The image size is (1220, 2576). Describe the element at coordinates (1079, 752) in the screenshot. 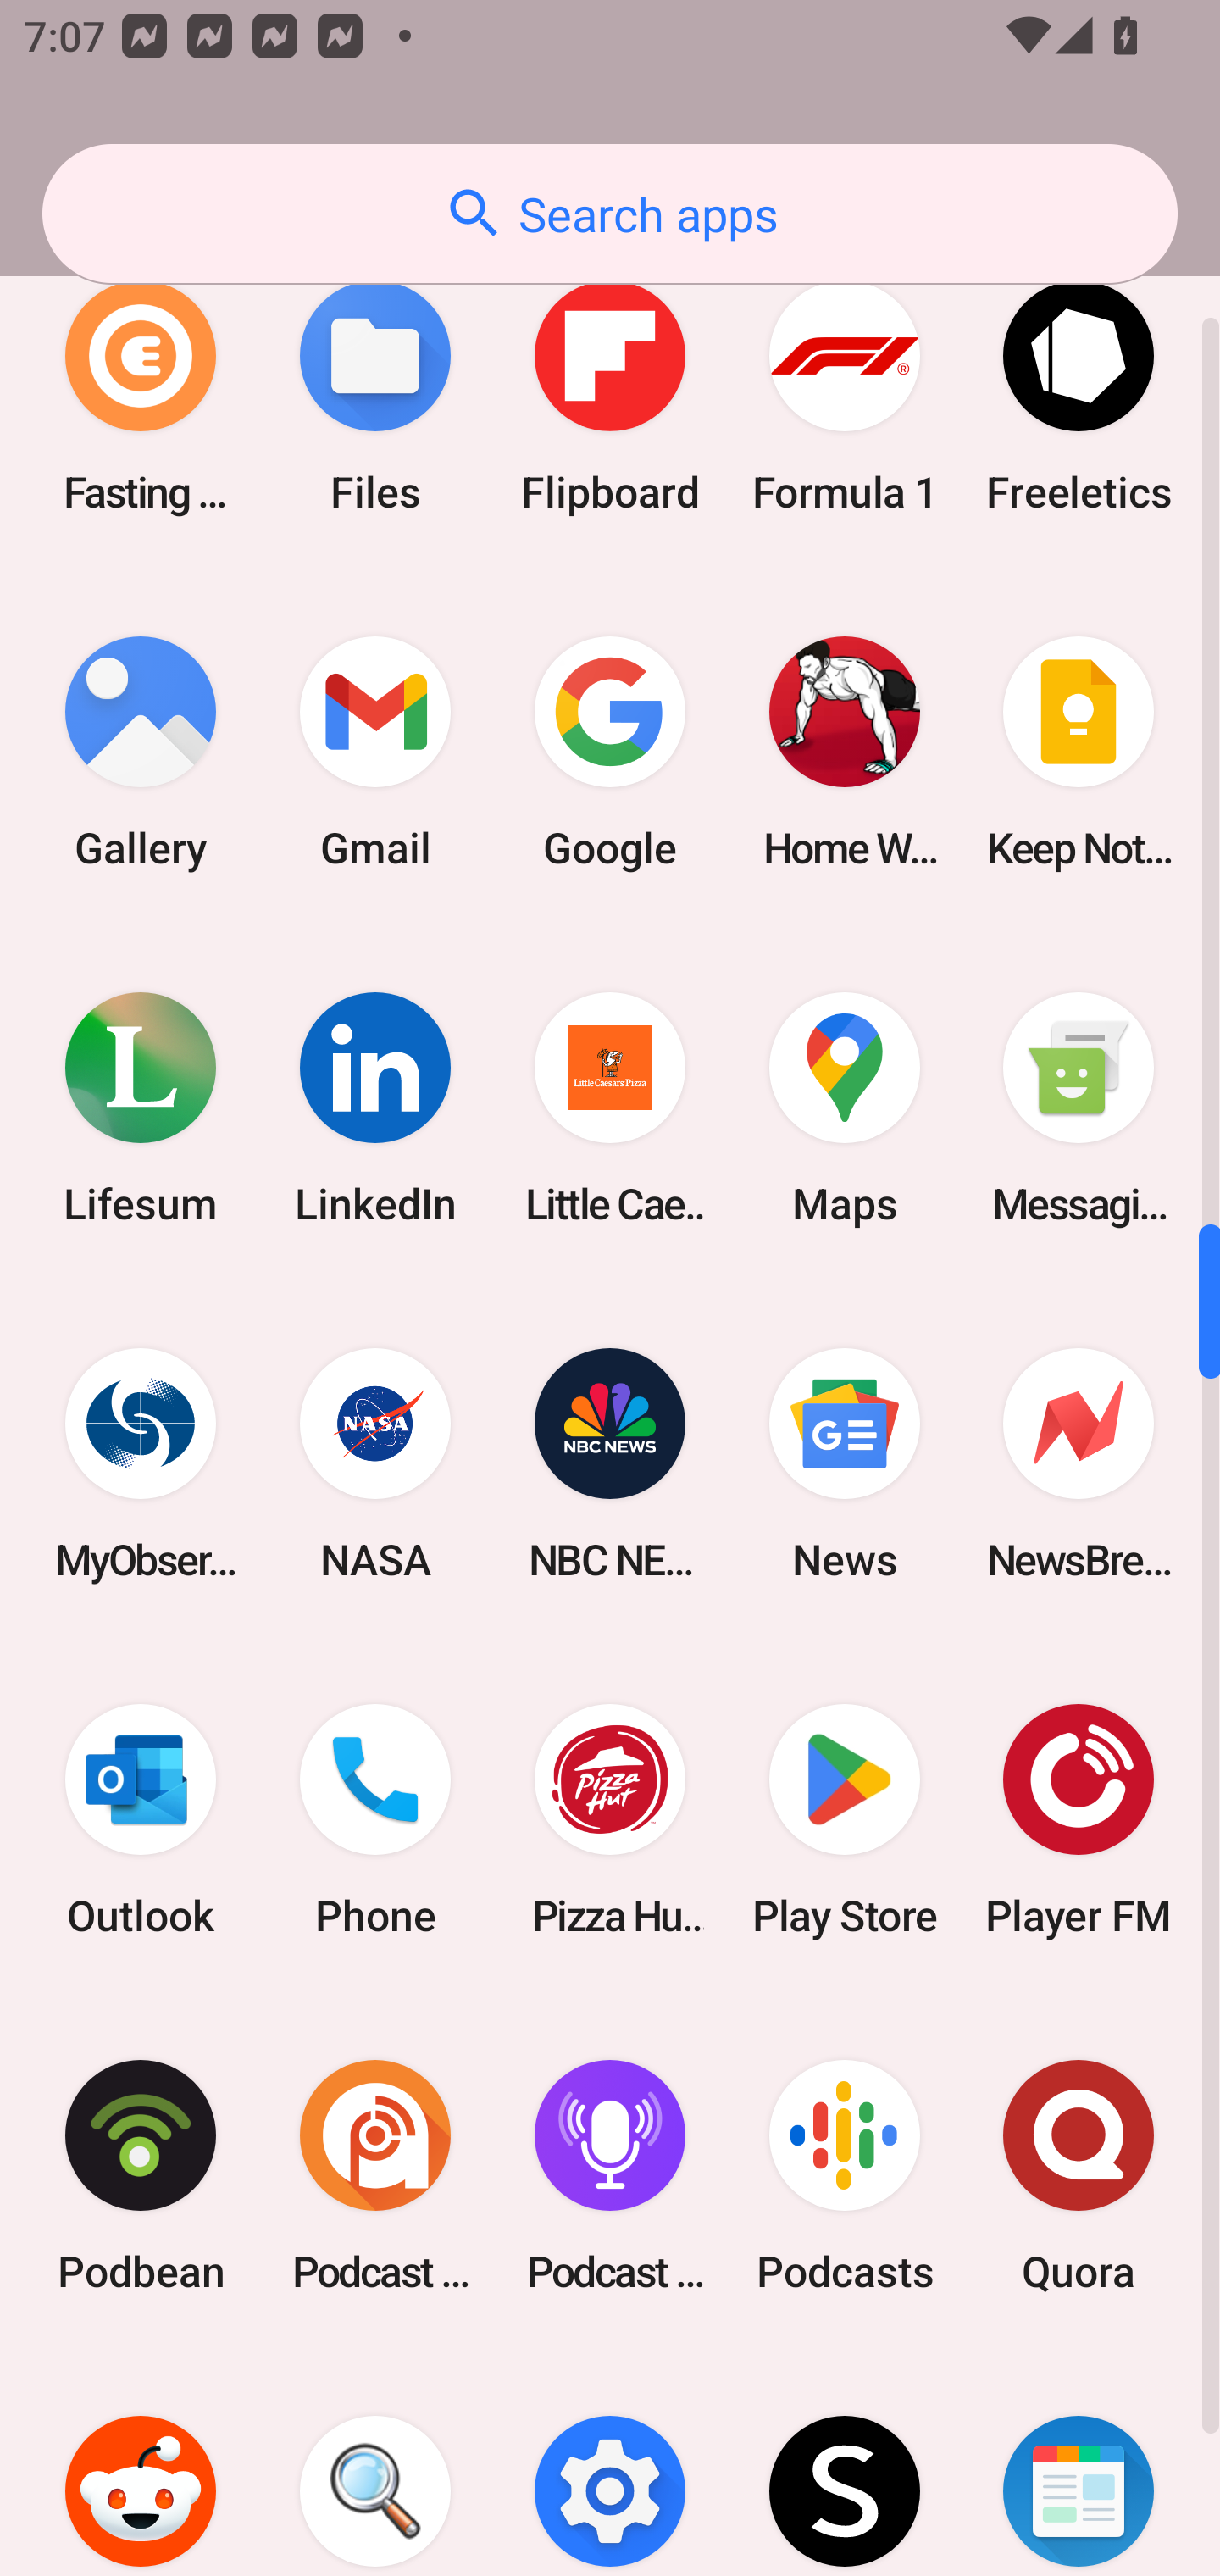

I see `Keep Notes` at that location.